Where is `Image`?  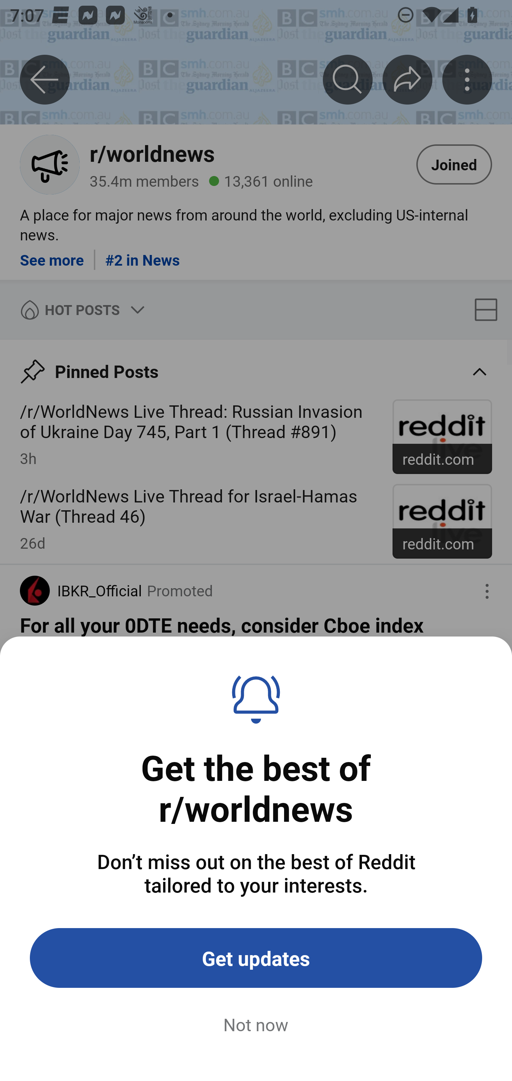 Image is located at coordinates (256, 843).